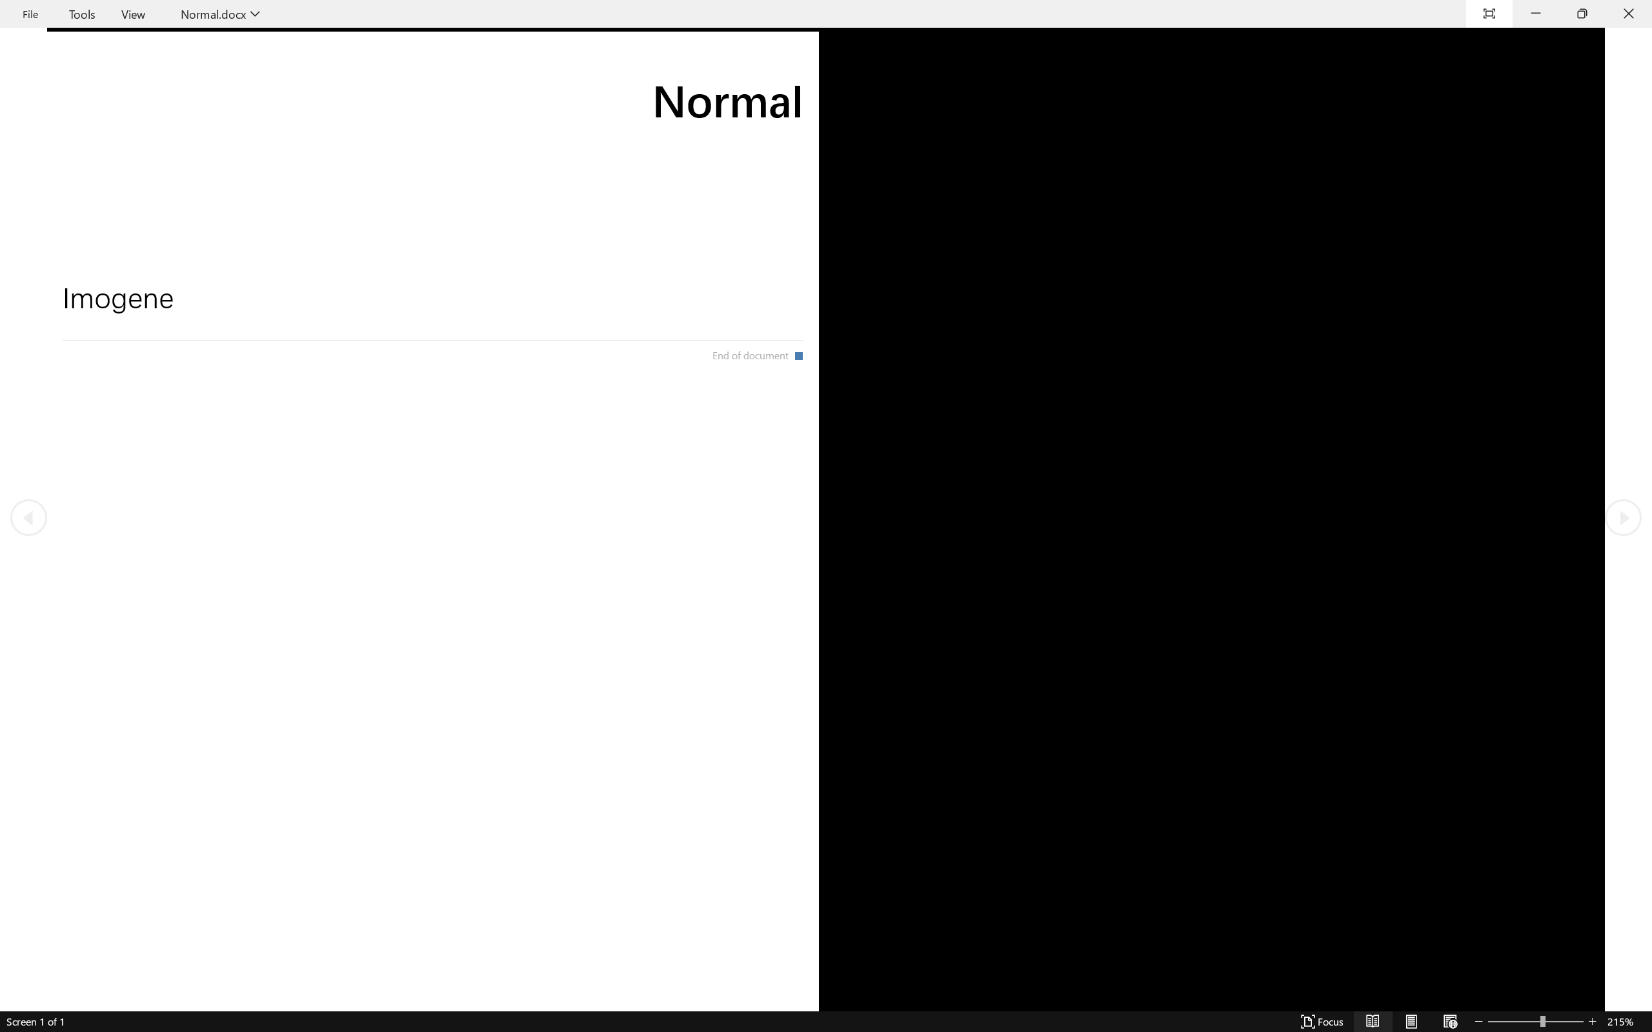 The image size is (1652, 1032). Describe the element at coordinates (459, 85) in the screenshot. I see `Distributed` at that location.